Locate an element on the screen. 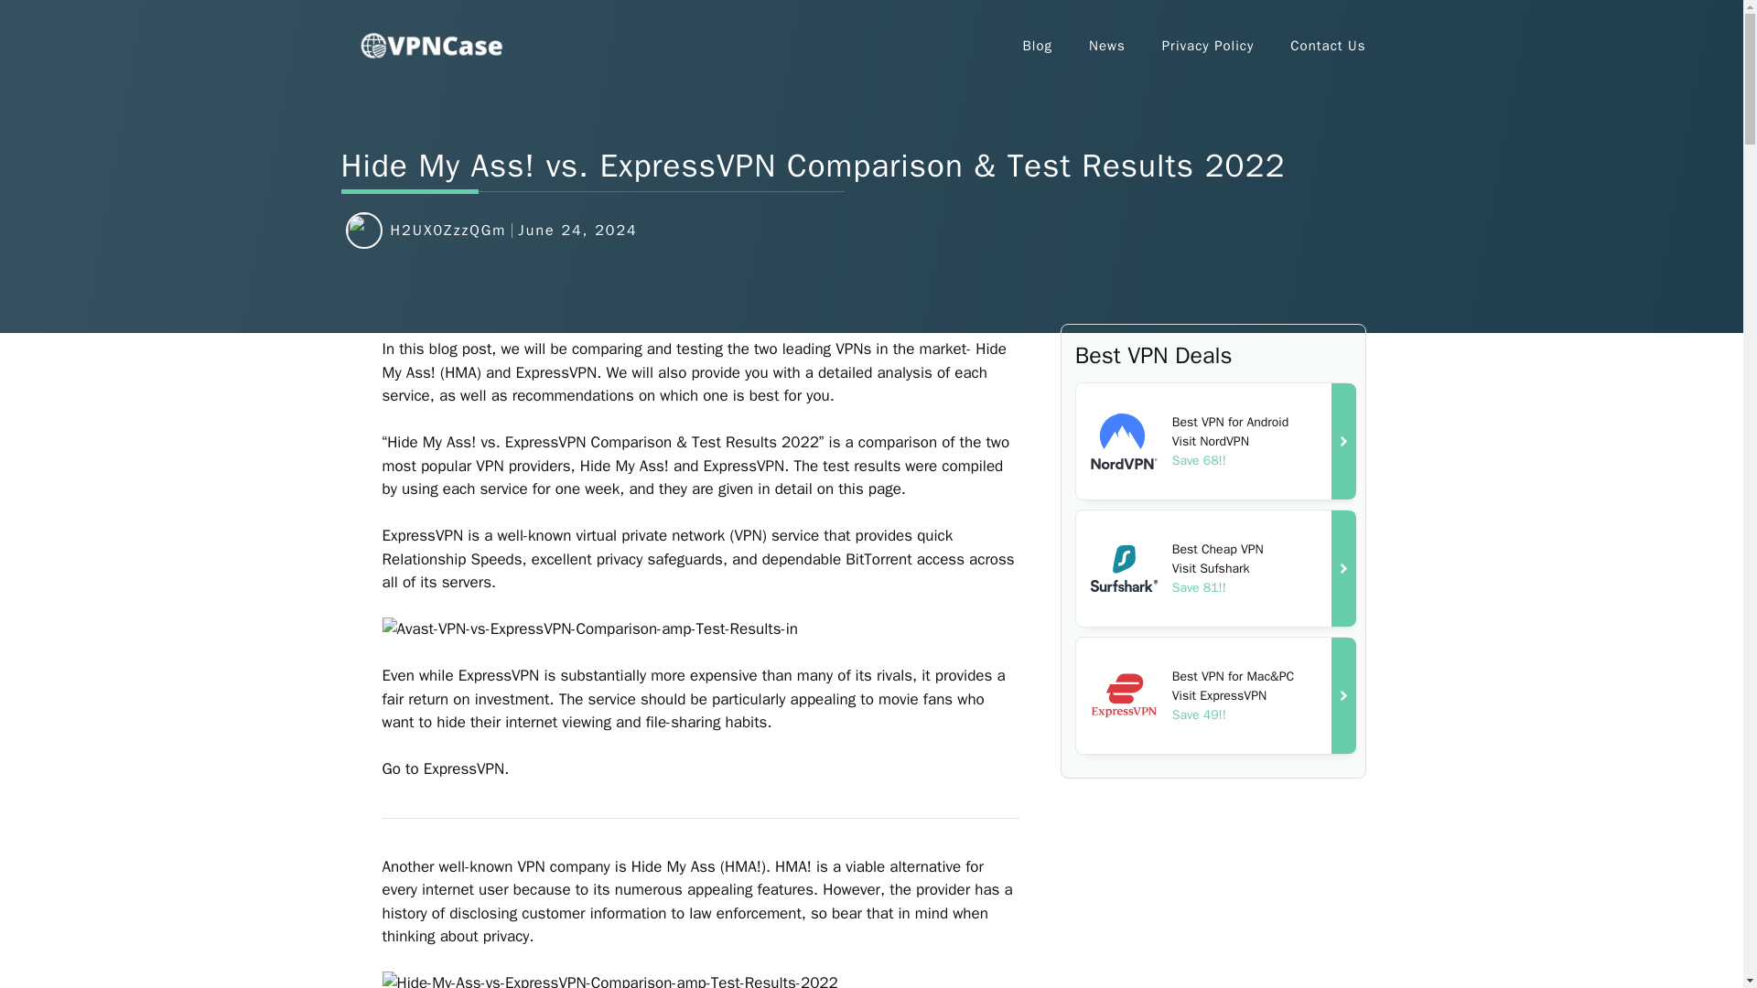 This screenshot has width=1757, height=988. Privacy Policy is located at coordinates (1208, 46).